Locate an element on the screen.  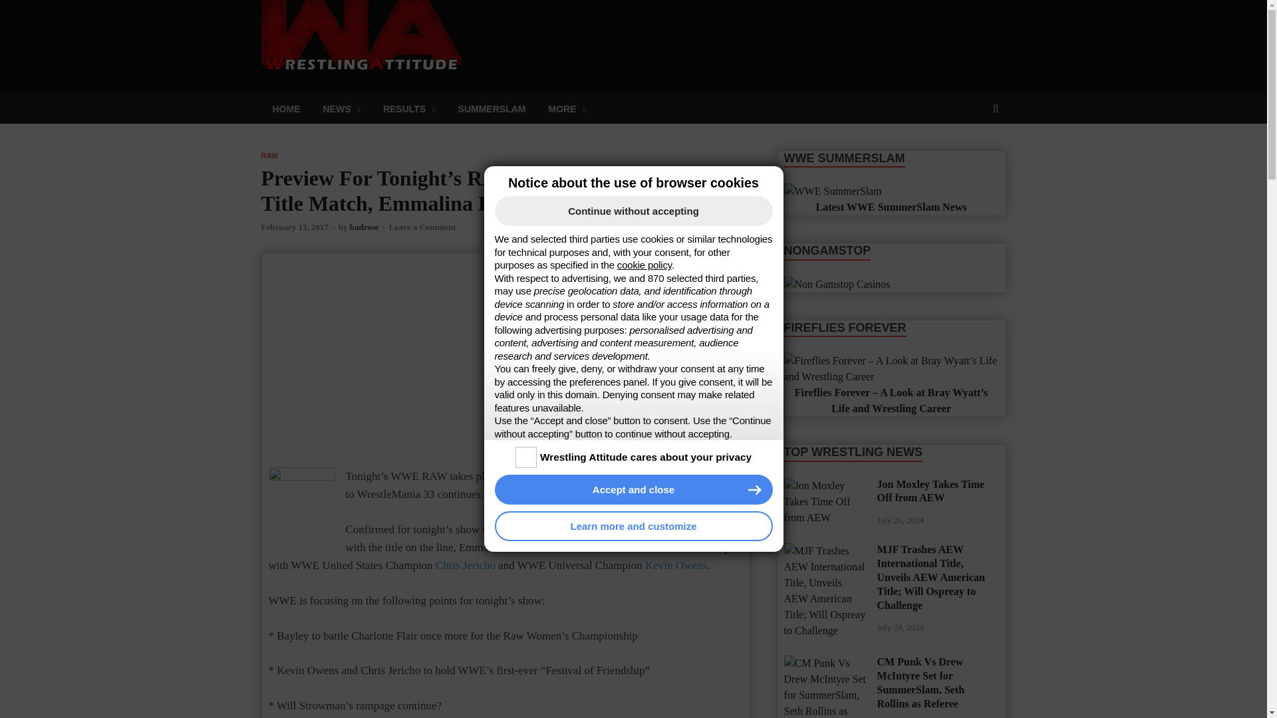
HOME is located at coordinates (286, 108).